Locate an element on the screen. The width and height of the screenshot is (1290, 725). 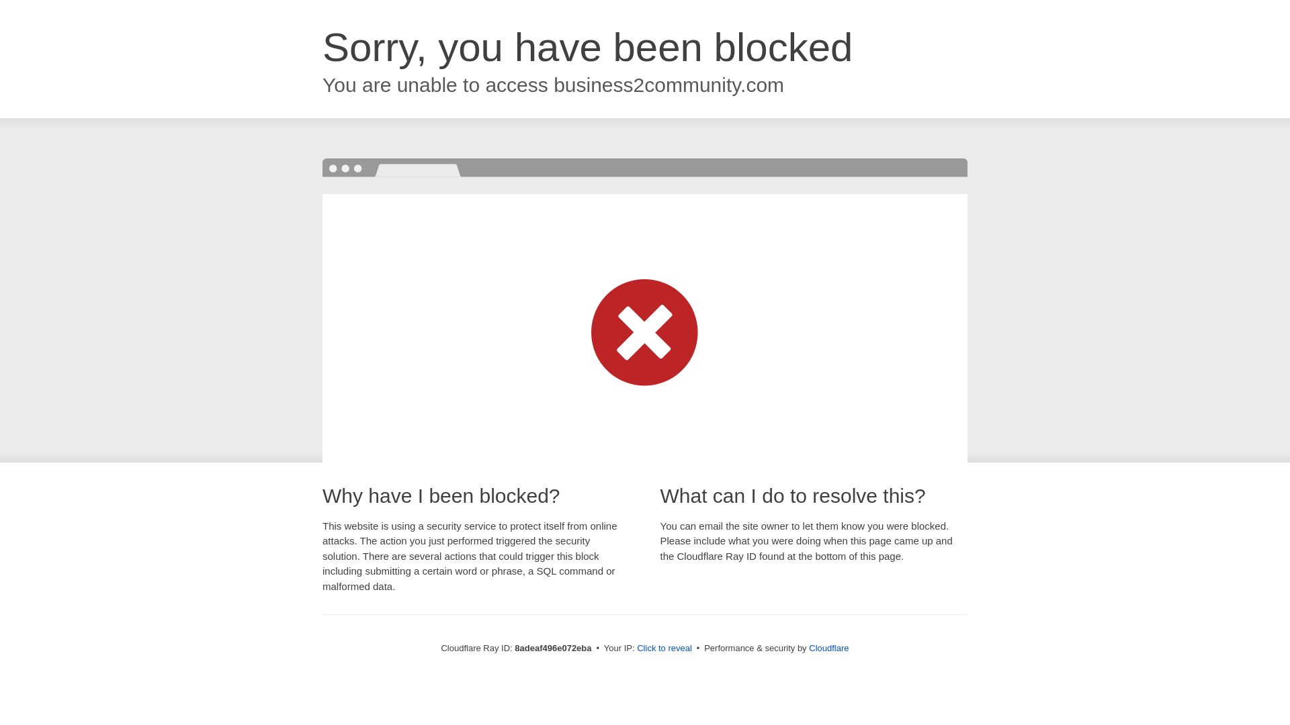
Cloudflare is located at coordinates (828, 648).